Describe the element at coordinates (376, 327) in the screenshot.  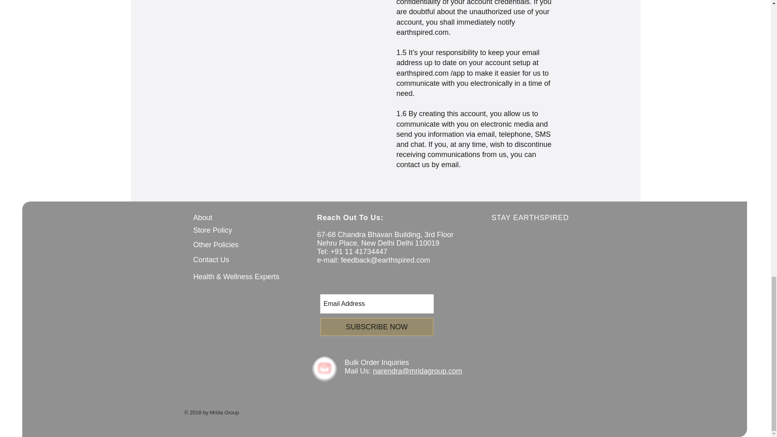
I see `SUBSCRIBE NOW` at that location.